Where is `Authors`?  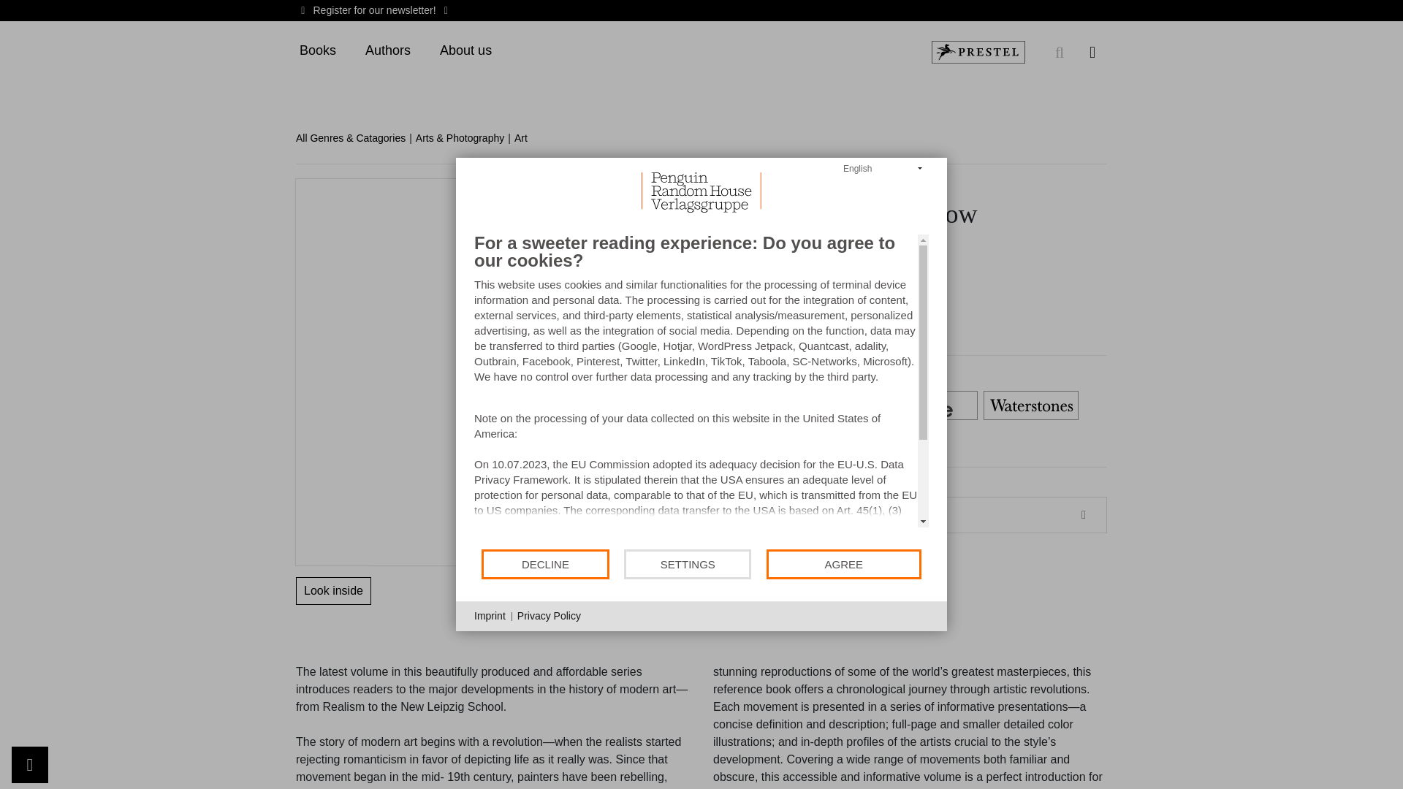
Authors is located at coordinates (387, 51).